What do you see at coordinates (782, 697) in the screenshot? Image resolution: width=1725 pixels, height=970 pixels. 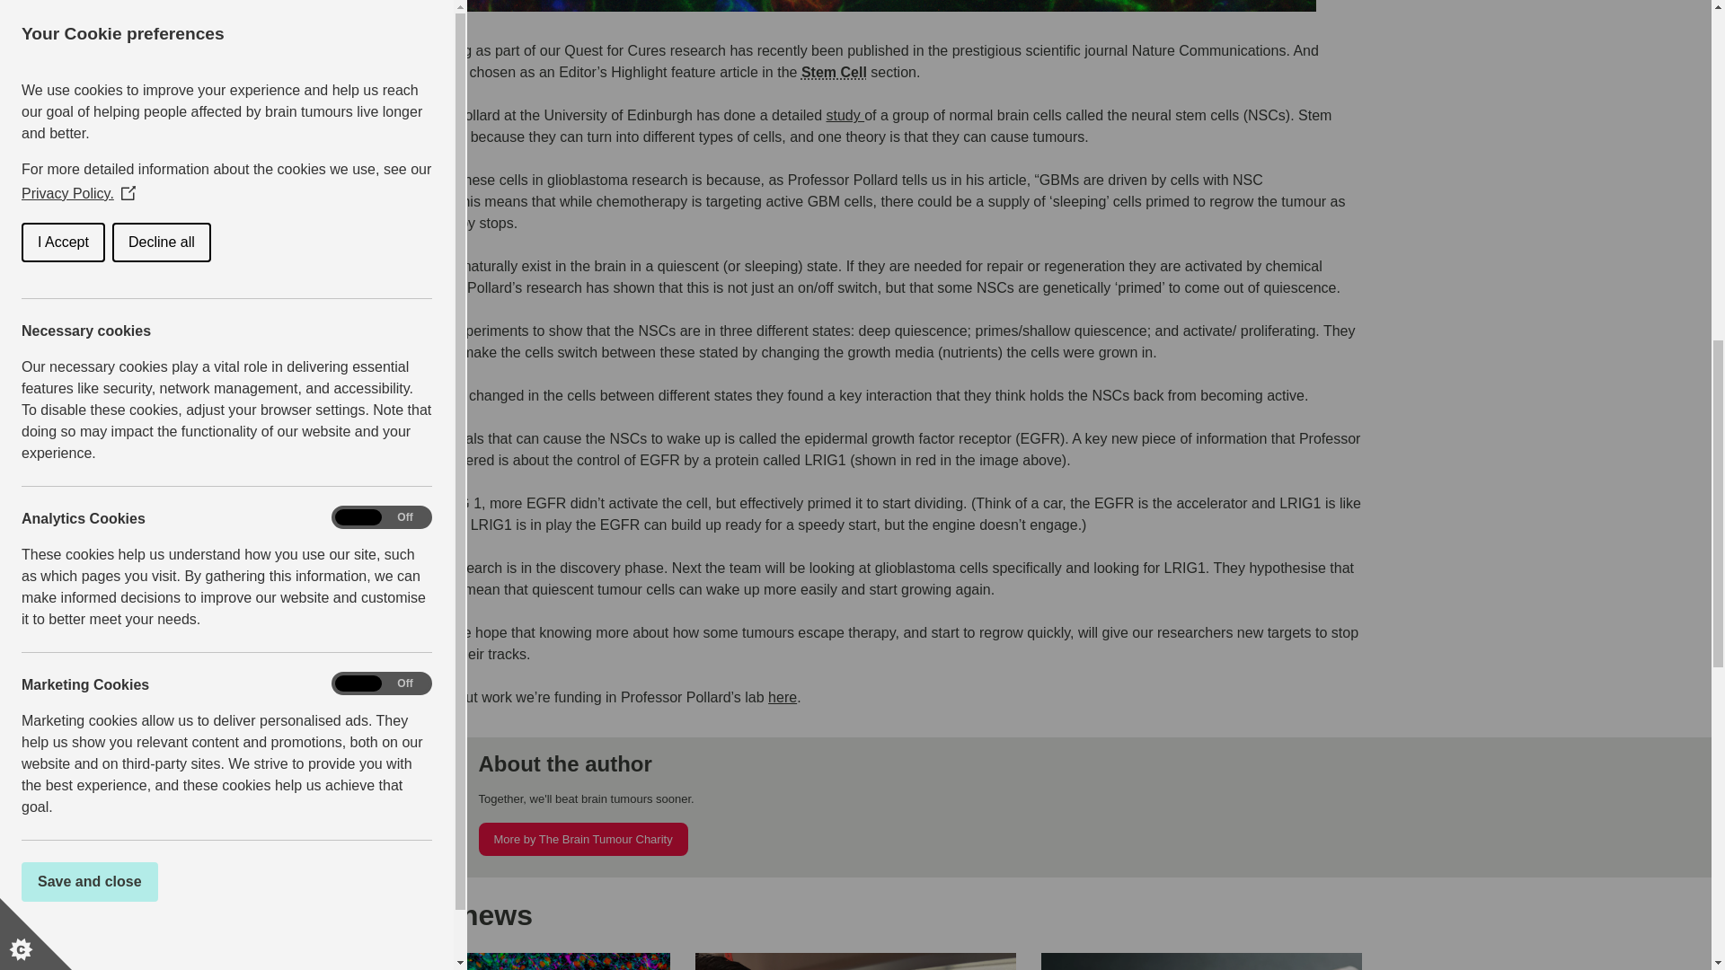 I see `Professor Pollard's research grant` at bounding box center [782, 697].